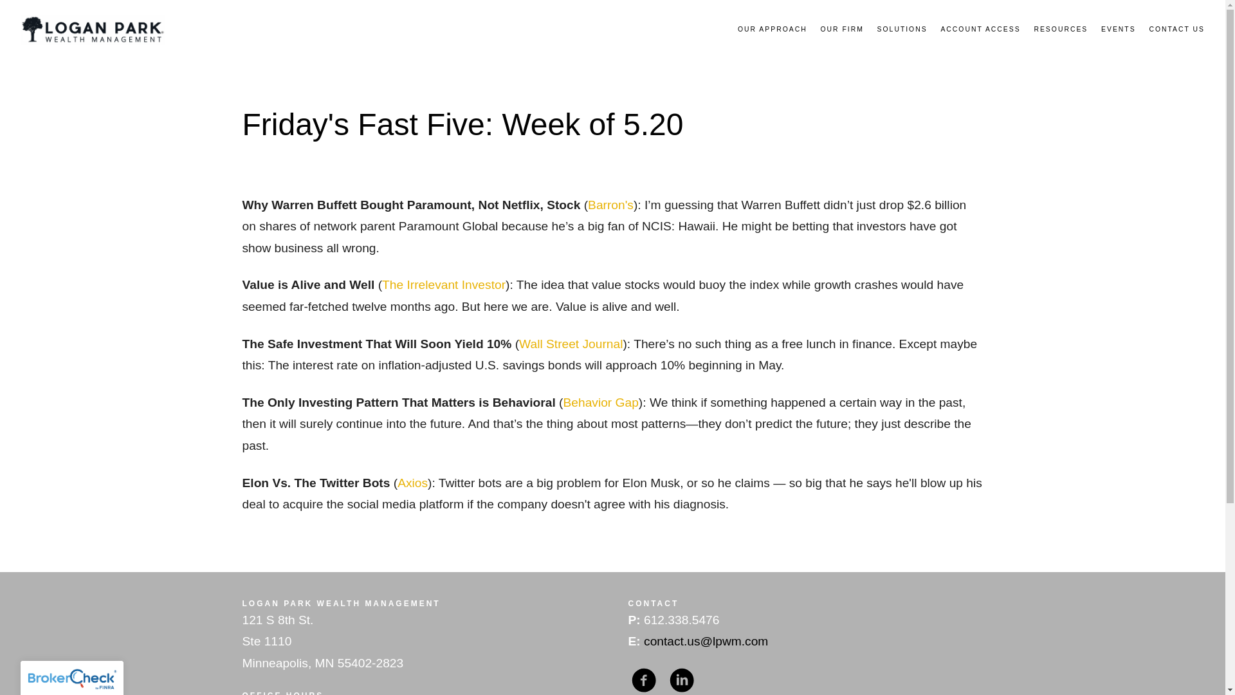 The width and height of the screenshot is (1235, 695). I want to click on RESOURCES, so click(1061, 30).